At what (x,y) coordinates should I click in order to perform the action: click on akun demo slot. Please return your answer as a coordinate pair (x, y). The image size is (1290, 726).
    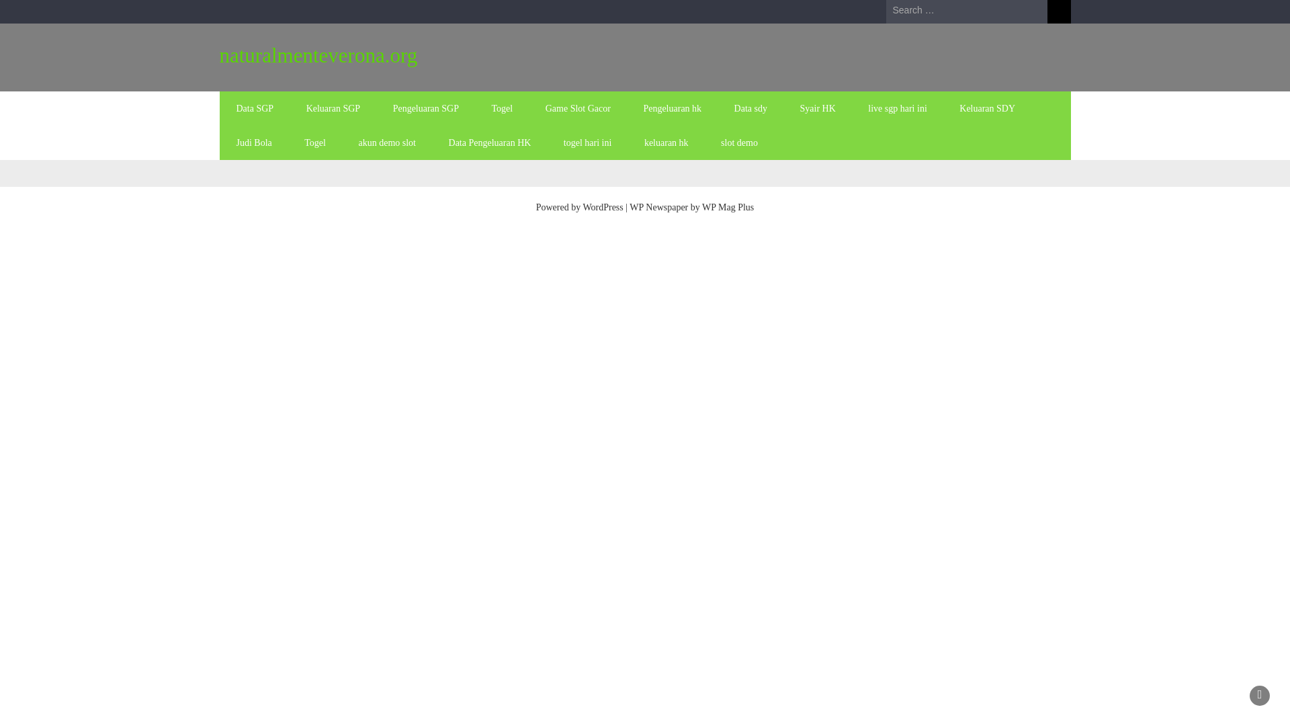
    Looking at the image, I should click on (387, 143).